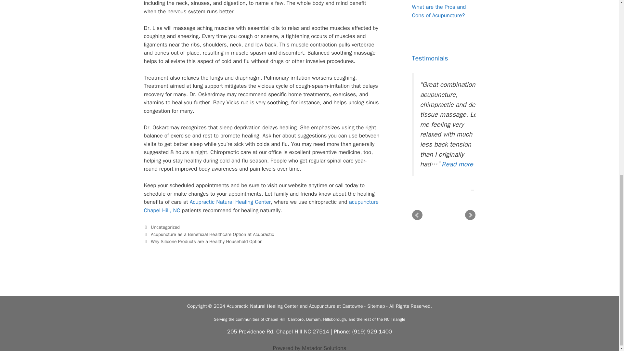 The height and width of the screenshot is (351, 624). Describe the element at coordinates (457, 164) in the screenshot. I see `Complete testimonial by Cory O` at that location.